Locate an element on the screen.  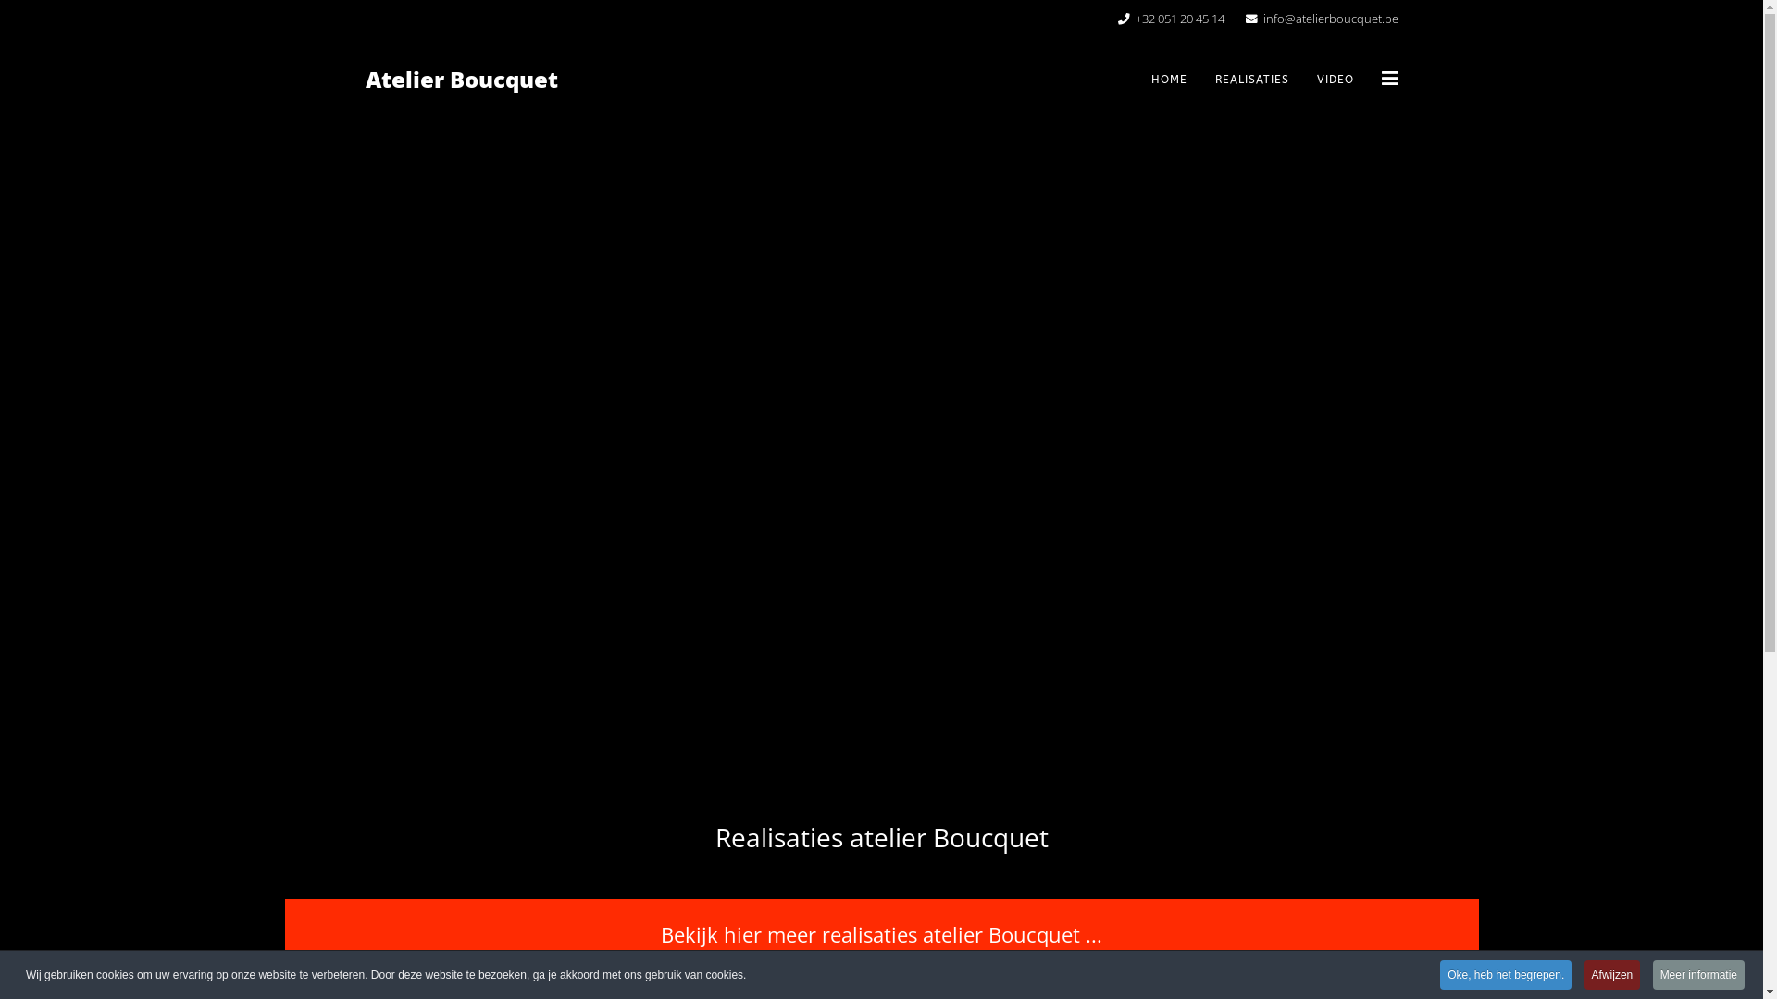
Helix3 Megamenu Options is located at coordinates (1389, 79).